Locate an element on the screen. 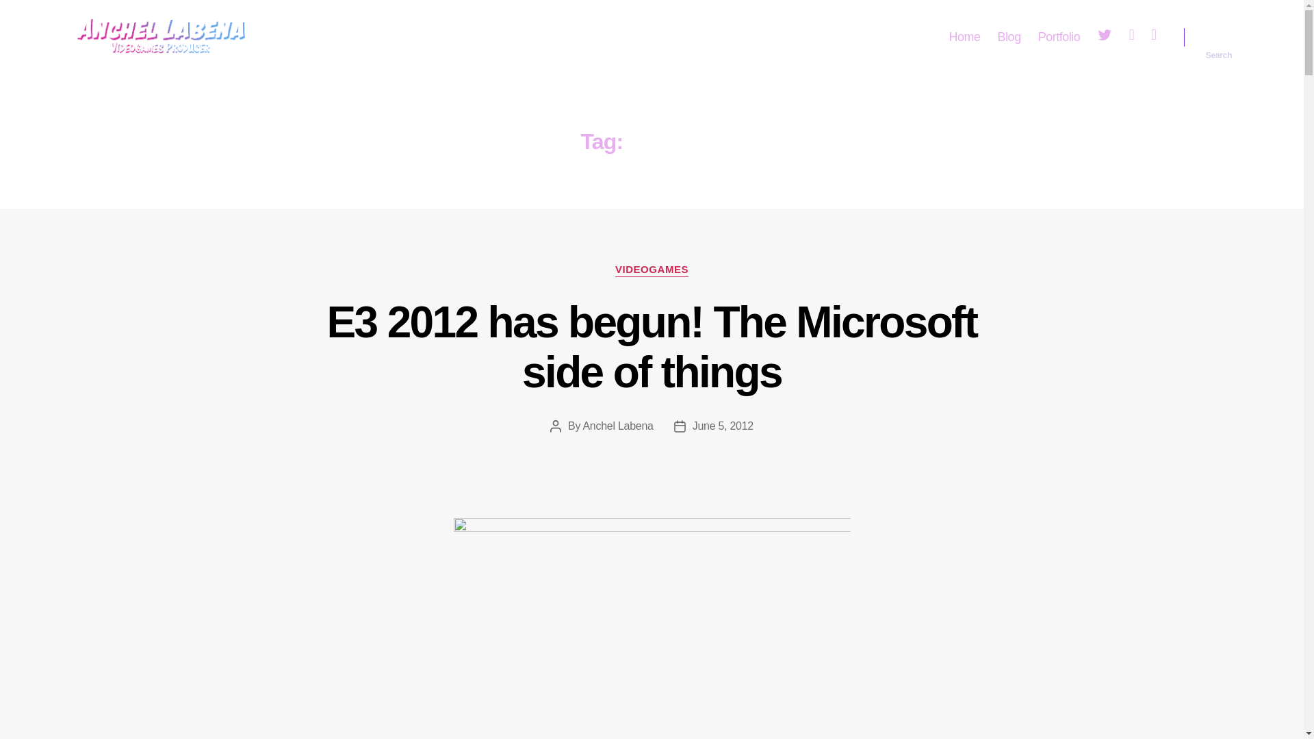 This screenshot has width=1314, height=739. Anchel Labena is located at coordinates (617, 426).